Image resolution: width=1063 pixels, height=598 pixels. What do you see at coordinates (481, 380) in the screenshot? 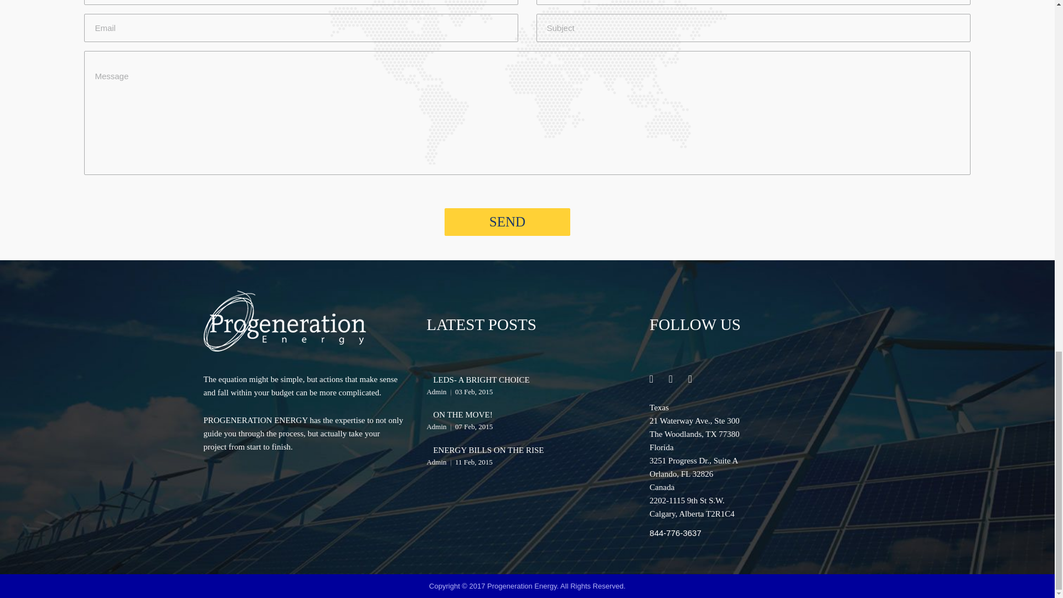
I see `LEDS- A BRIGHT CHOICE` at bounding box center [481, 380].